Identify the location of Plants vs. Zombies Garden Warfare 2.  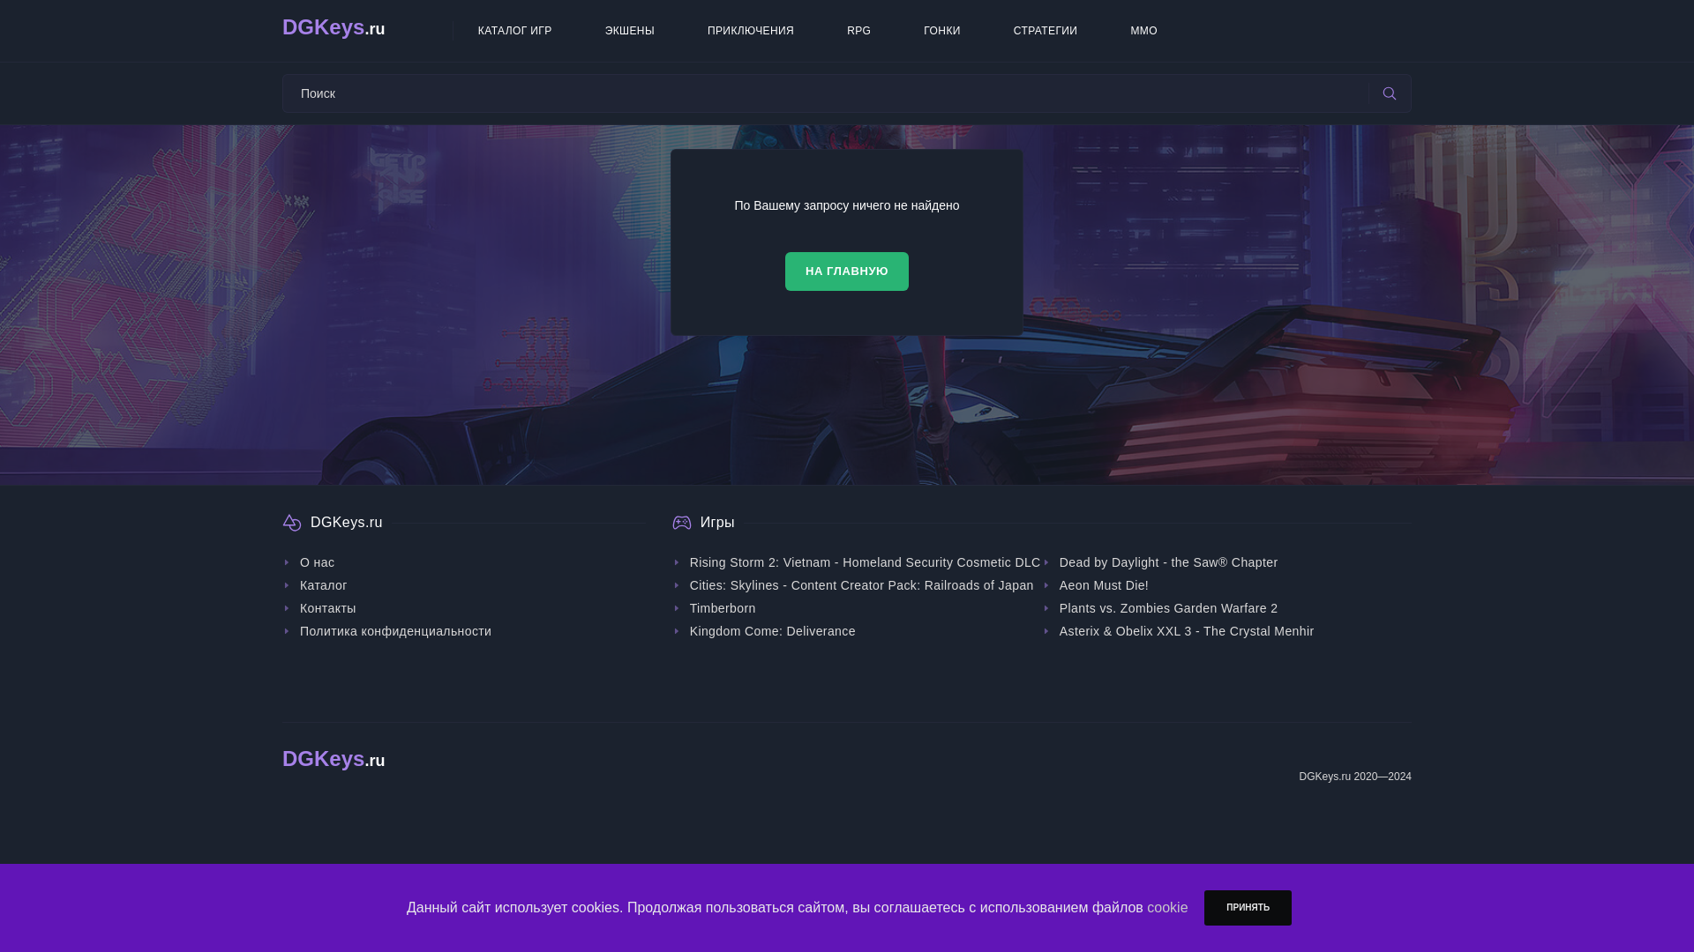
(1159, 608).